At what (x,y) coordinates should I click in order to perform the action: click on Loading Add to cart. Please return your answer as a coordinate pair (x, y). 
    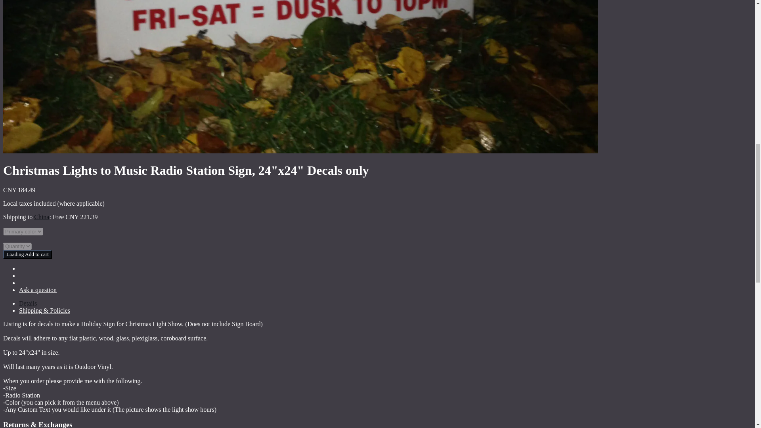
    Looking at the image, I should click on (27, 254).